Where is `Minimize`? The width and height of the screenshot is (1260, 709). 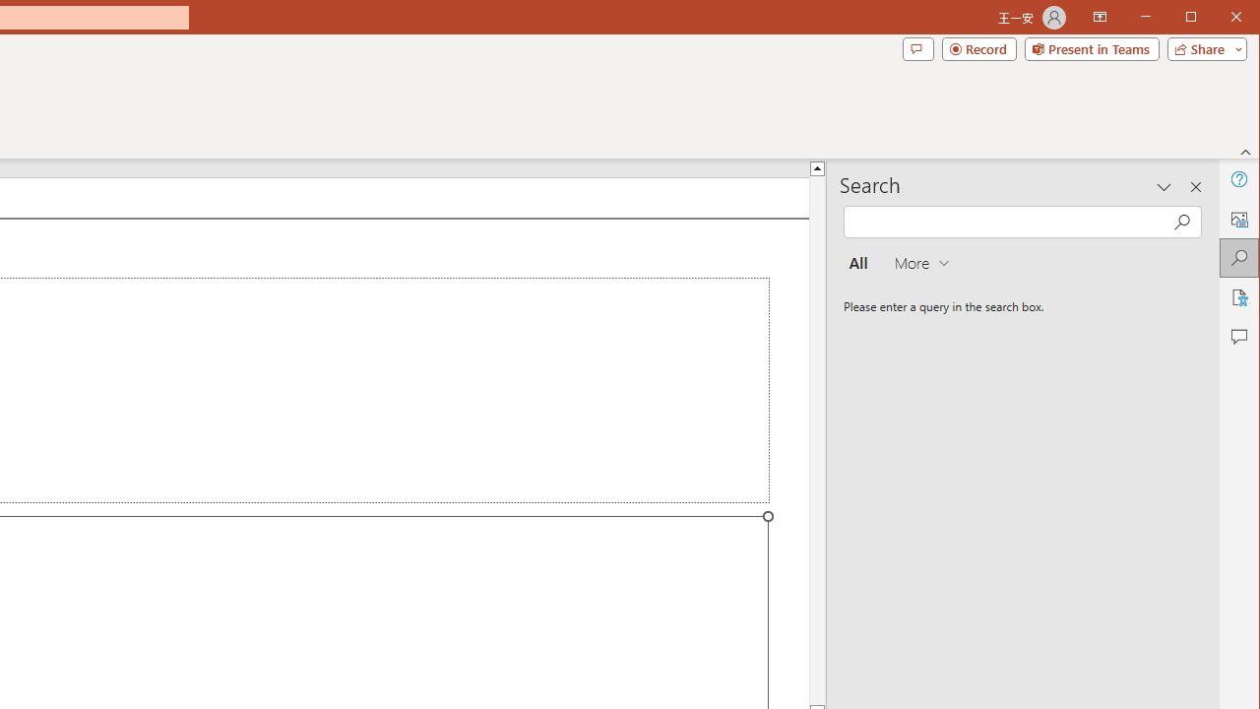
Minimize is located at coordinates (1197, 18).